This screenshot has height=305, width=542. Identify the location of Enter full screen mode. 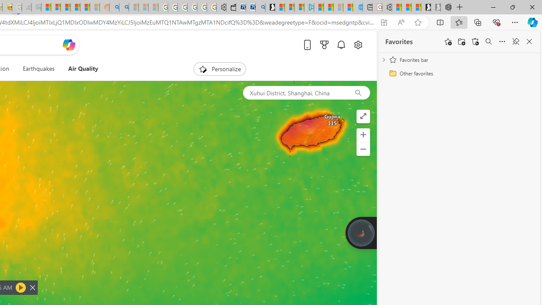
(363, 116).